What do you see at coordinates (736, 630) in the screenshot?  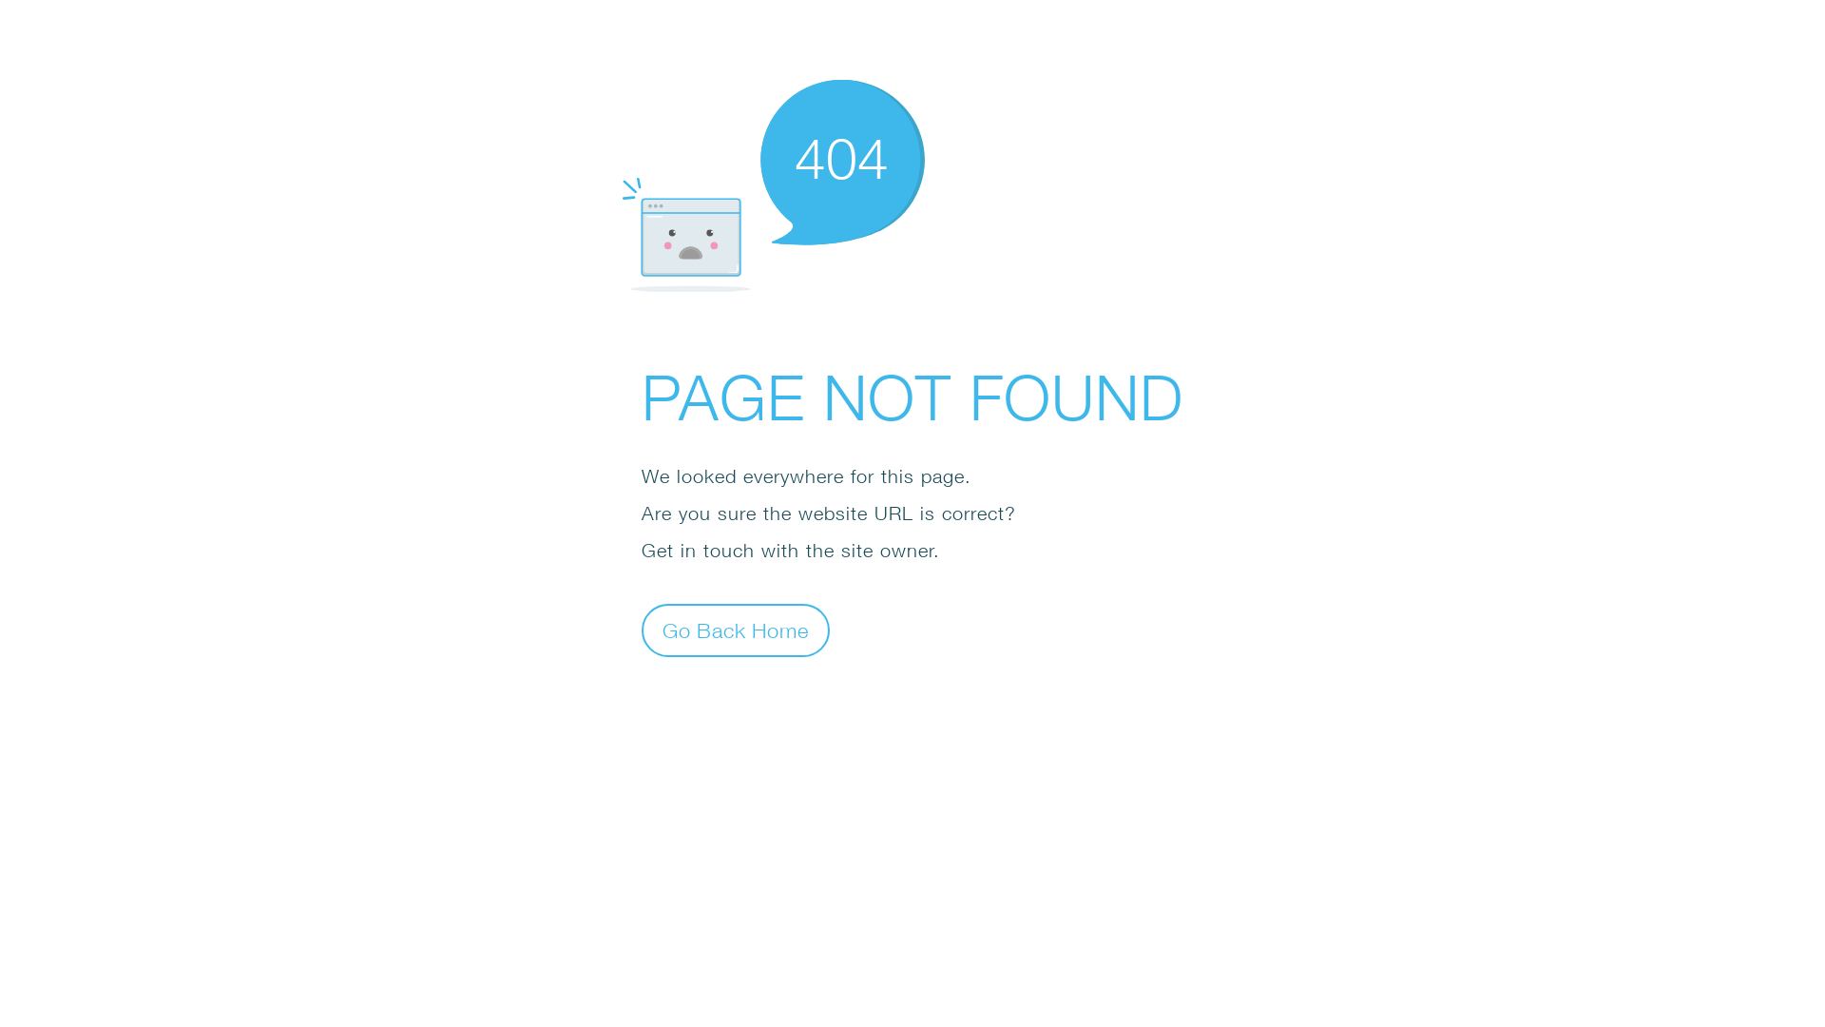 I see `Go Back Home` at bounding box center [736, 630].